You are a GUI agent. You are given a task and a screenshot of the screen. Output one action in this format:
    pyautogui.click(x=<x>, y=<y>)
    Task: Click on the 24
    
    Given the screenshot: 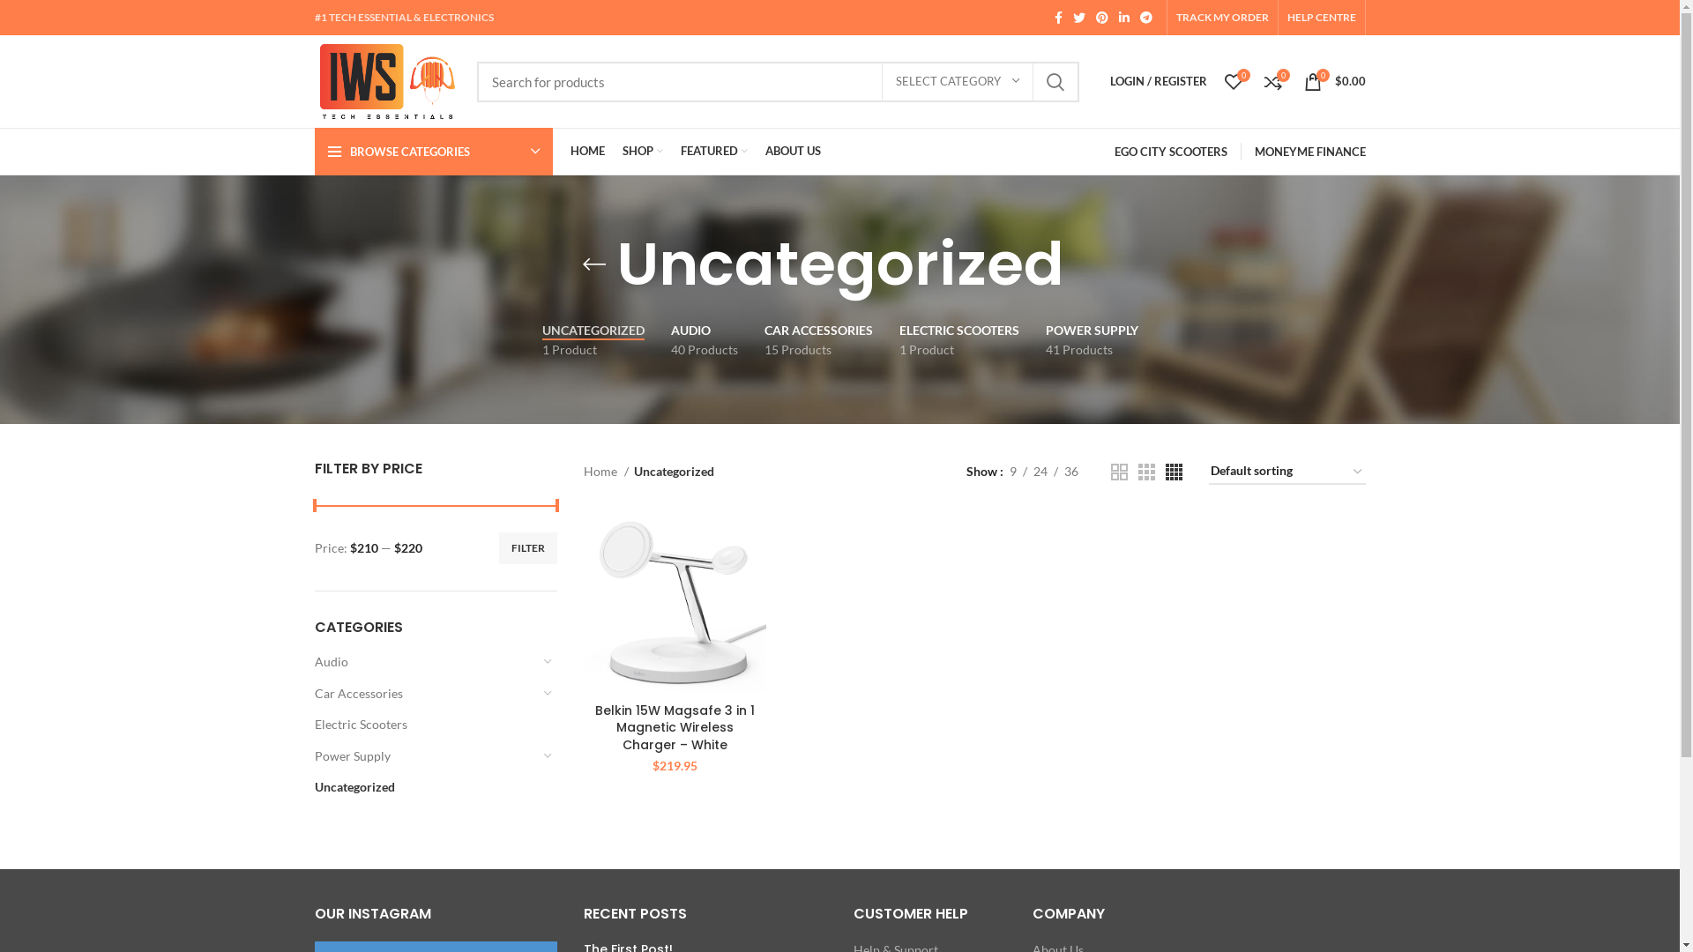 What is the action you would take?
    pyautogui.click(x=1040, y=472)
    